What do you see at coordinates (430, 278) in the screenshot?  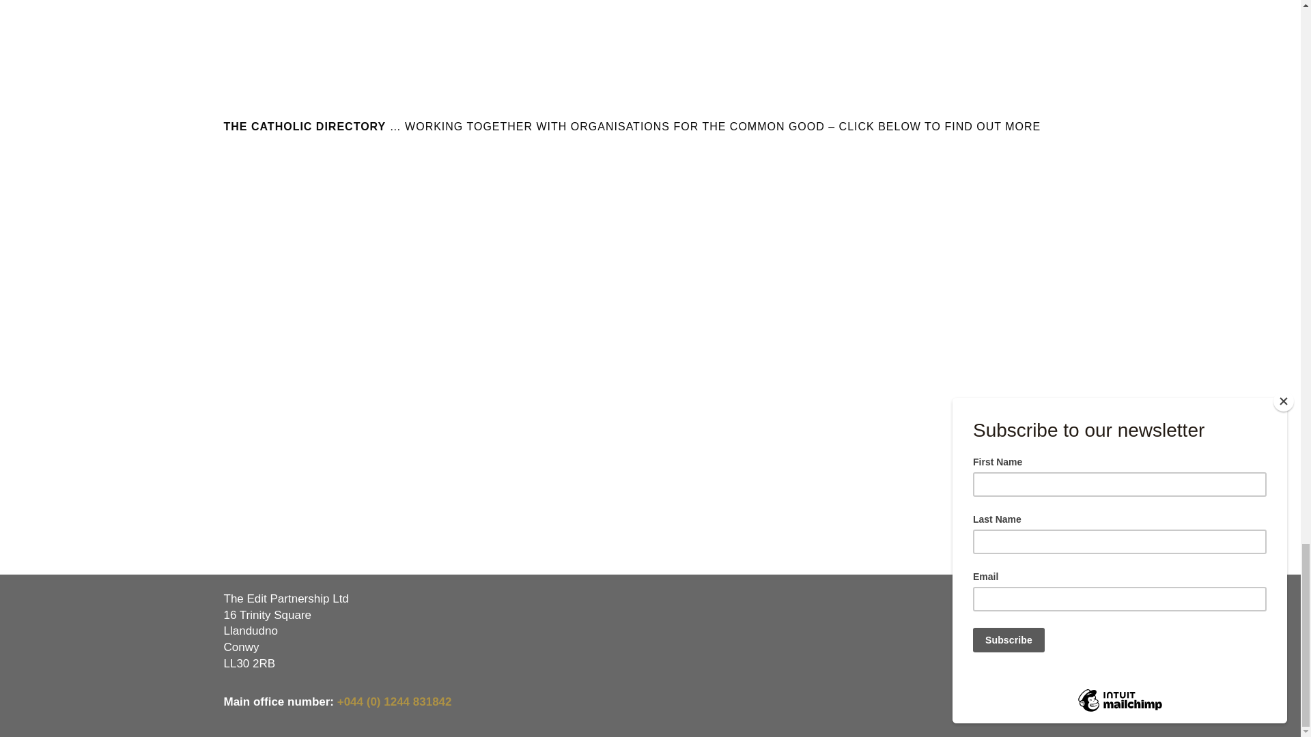 I see `CAFOD LOGO mono` at bounding box center [430, 278].